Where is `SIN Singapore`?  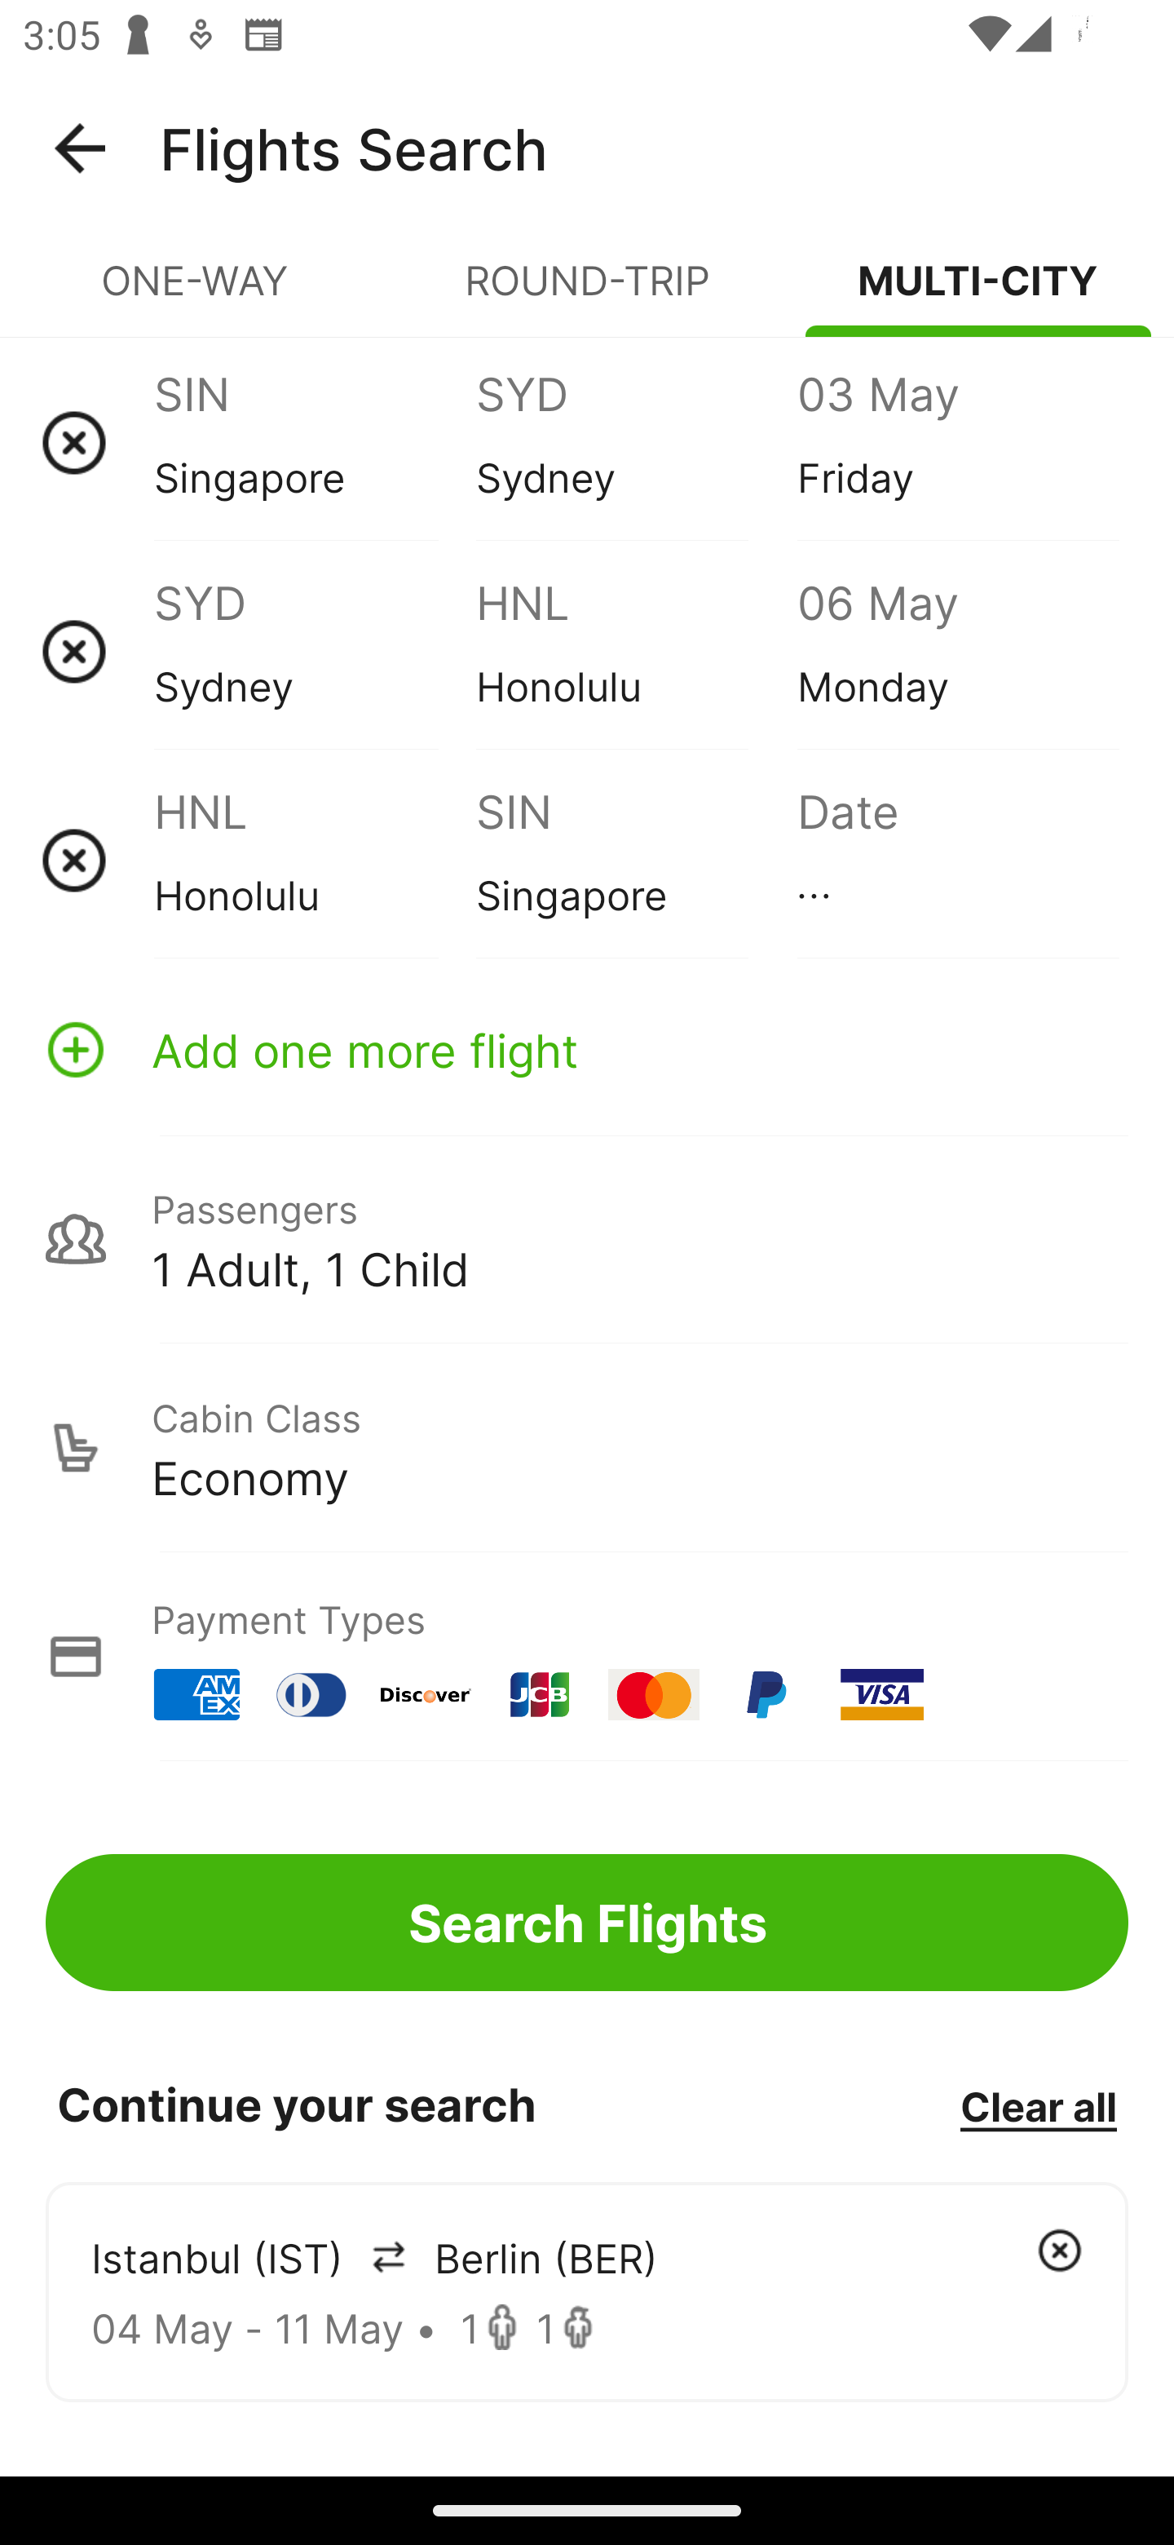
SIN Singapore is located at coordinates (315, 442).